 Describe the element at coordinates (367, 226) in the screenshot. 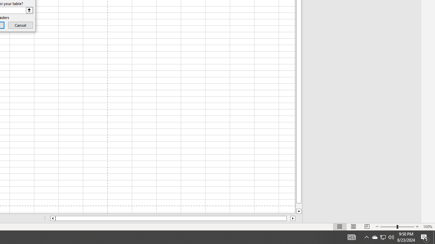

I see `Page Break Preview` at that location.